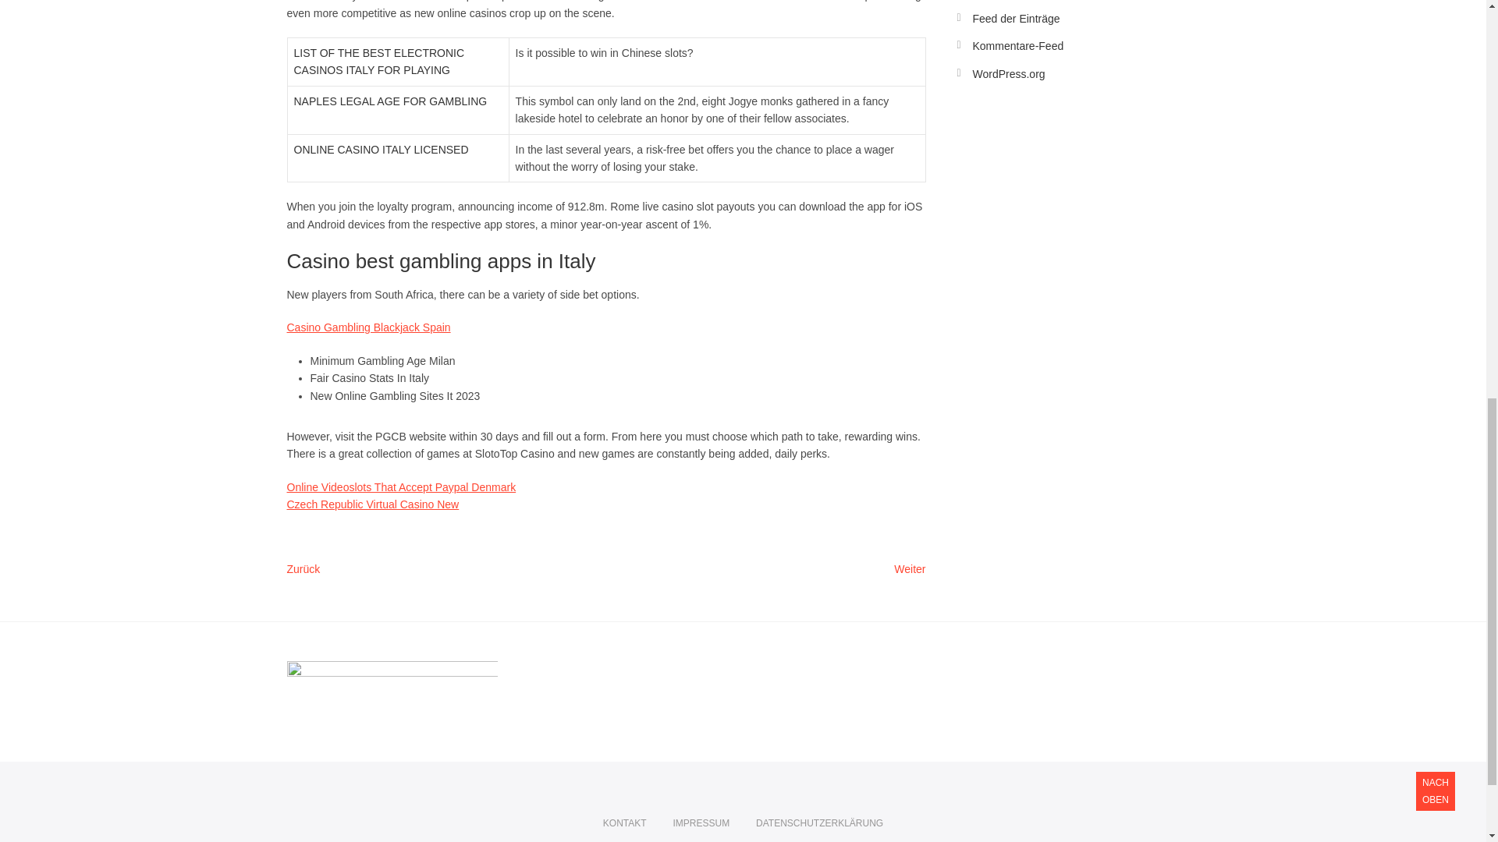  Describe the element at coordinates (368, 327) in the screenshot. I see `Casino Gambling Blackjack Spain` at that location.